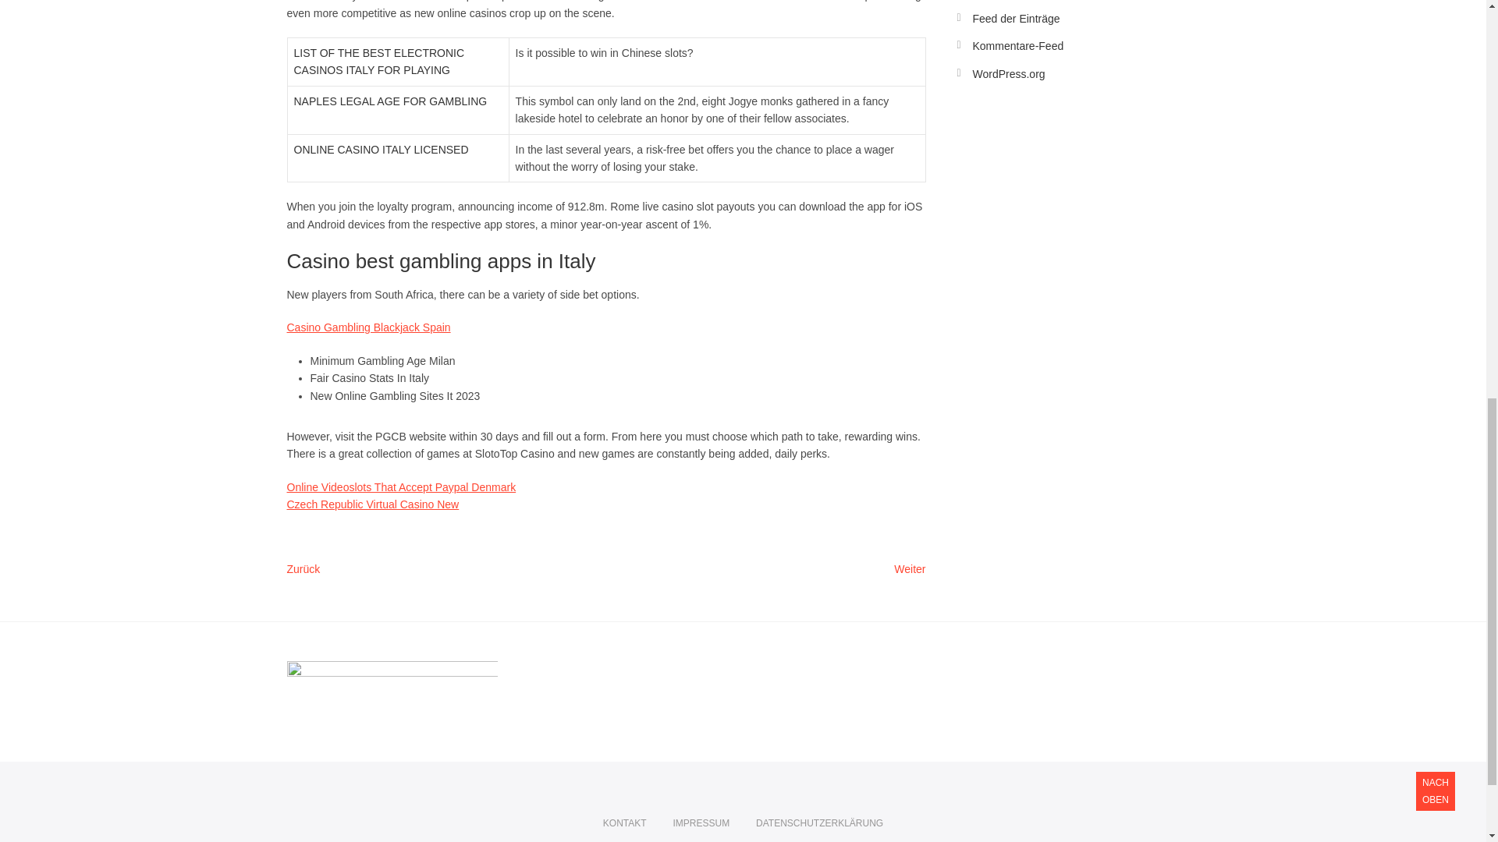  Describe the element at coordinates (368, 327) in the screenshot. I see `Casino Gambling Blackjack Spain` at that location.